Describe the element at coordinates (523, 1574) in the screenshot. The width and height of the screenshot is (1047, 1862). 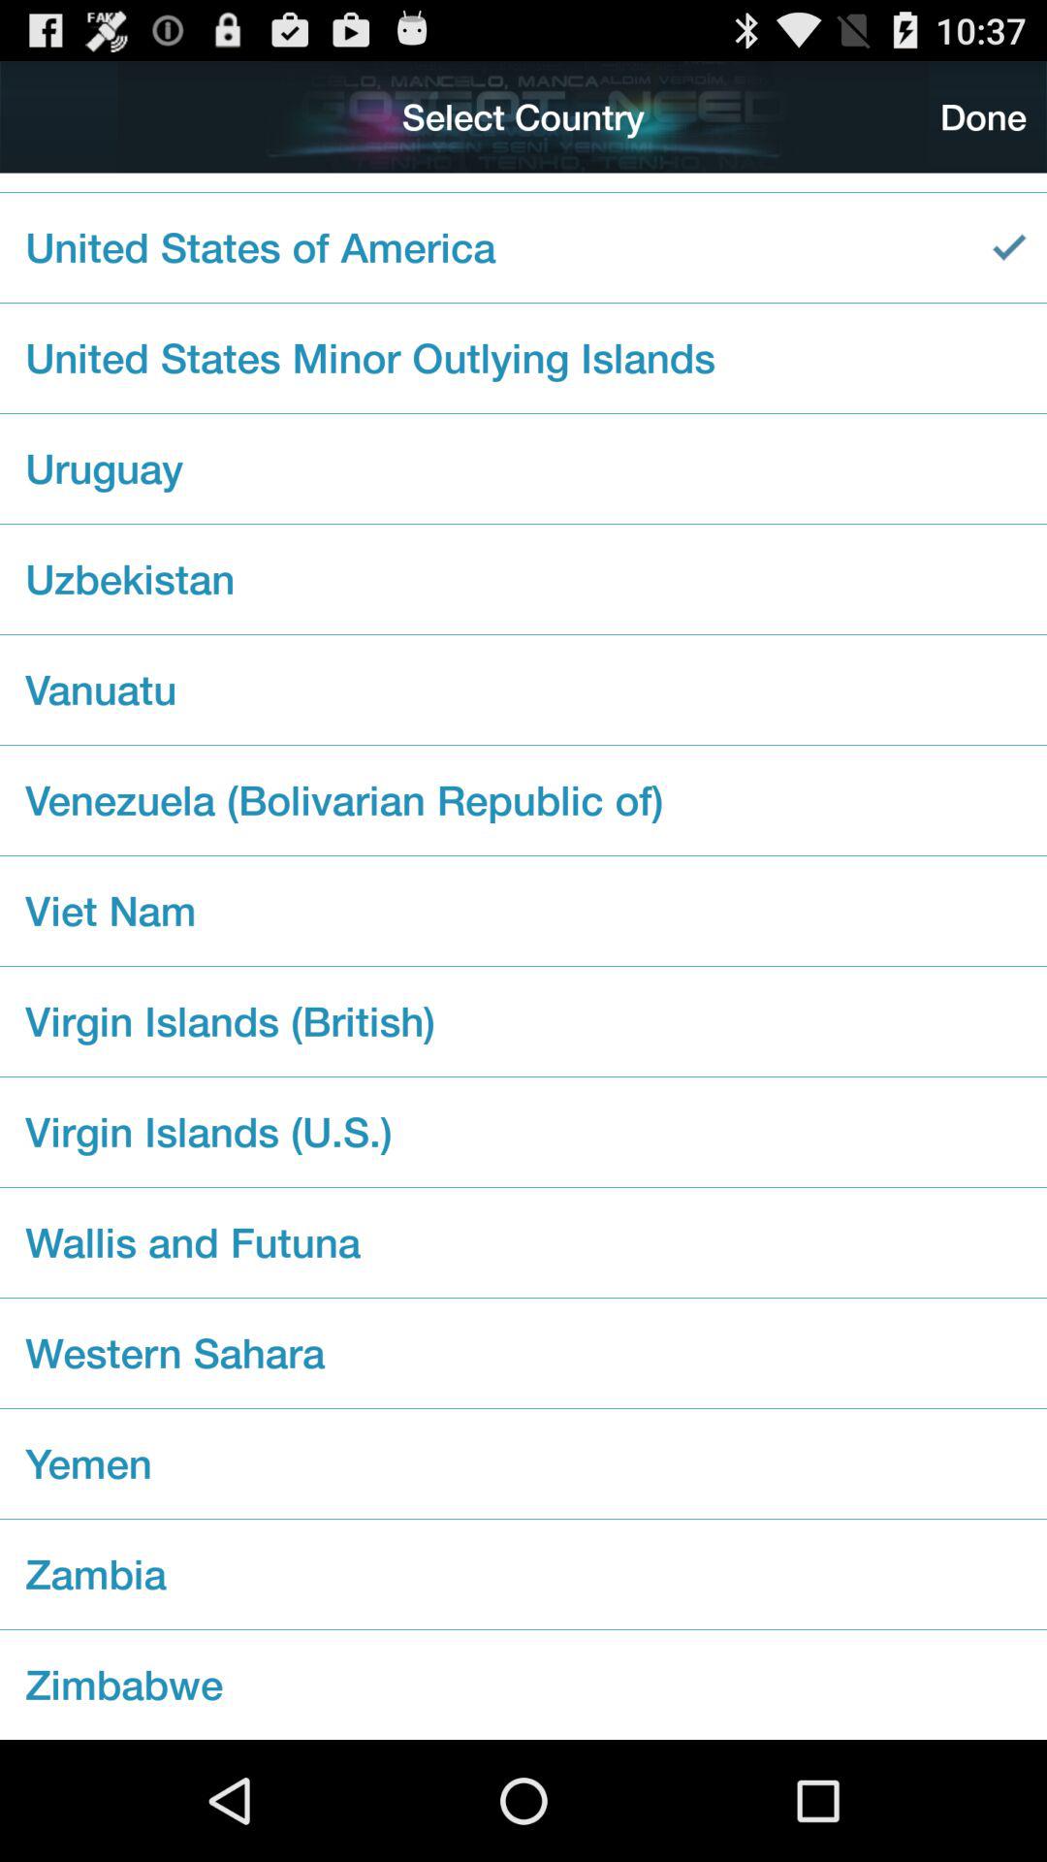
I see `select zambia item` at that location.